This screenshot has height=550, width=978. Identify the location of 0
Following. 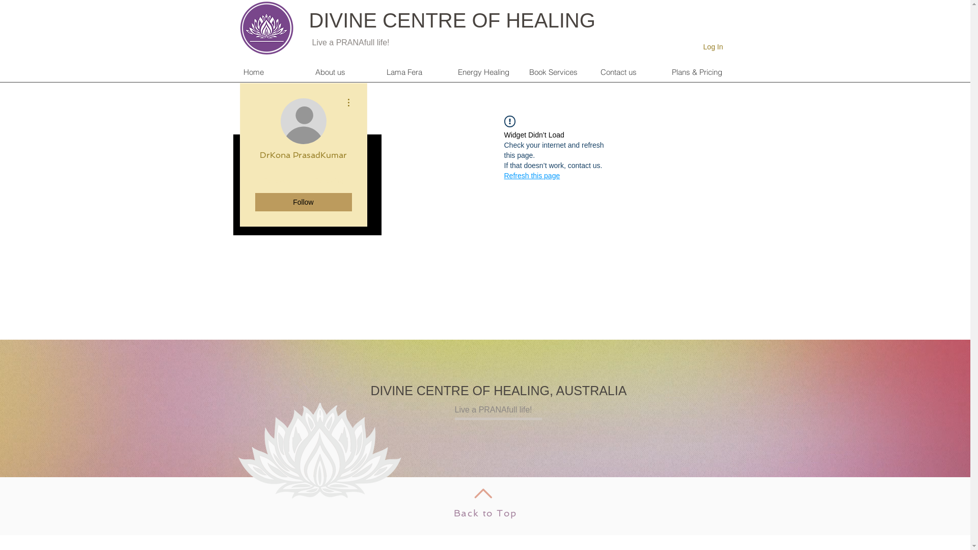
(329, 176).